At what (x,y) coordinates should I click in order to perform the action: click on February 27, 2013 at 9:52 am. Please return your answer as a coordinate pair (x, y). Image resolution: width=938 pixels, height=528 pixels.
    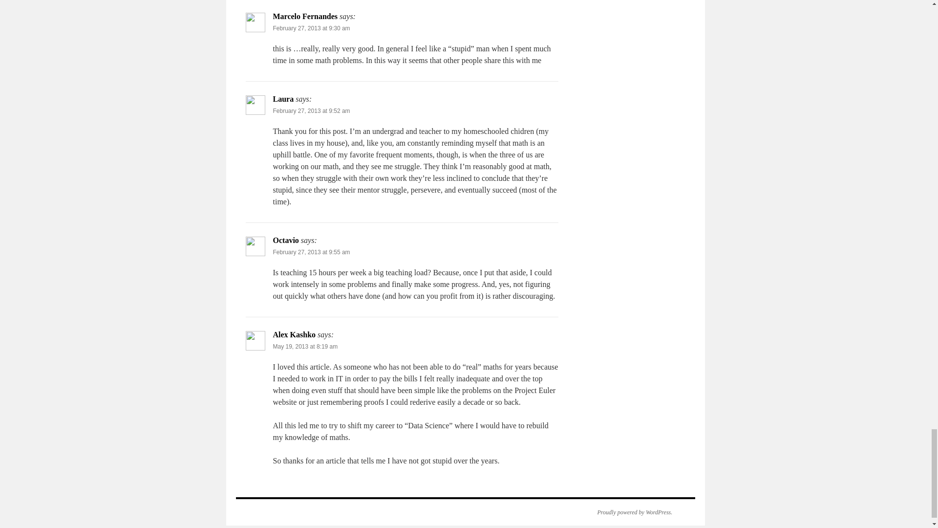
    Looking at the image, I should click on (311, 111).